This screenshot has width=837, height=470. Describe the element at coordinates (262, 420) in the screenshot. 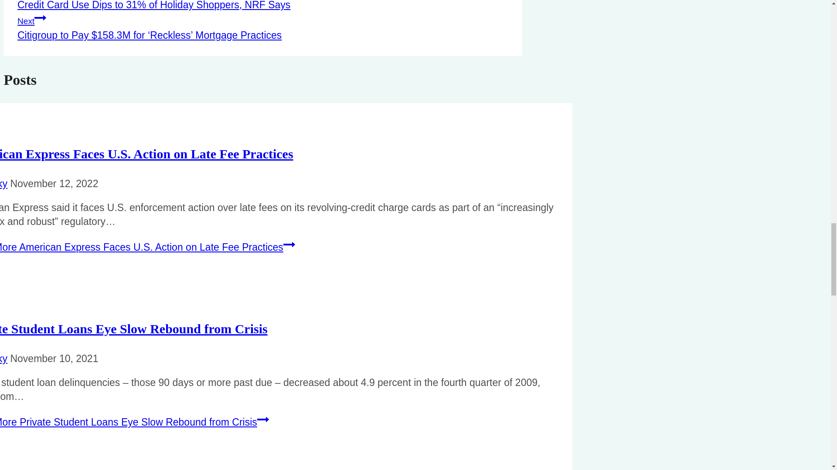

I see `Continue` at that location.